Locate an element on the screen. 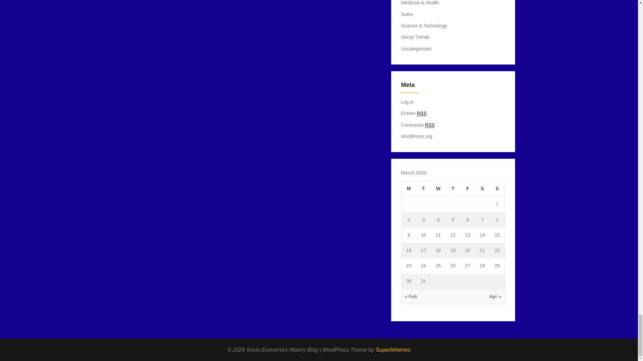 The image size is (643, 361). Really Simple Syndication is located at coordinates (422, 113).